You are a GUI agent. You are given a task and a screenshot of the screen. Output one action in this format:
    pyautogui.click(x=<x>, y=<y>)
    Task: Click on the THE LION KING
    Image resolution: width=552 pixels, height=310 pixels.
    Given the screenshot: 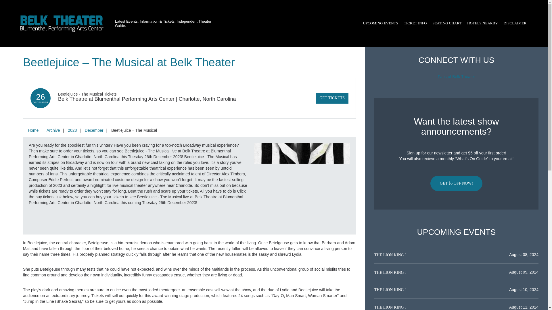 What is the action you would take?
    pyautogui.click(x=389, y=272)
    